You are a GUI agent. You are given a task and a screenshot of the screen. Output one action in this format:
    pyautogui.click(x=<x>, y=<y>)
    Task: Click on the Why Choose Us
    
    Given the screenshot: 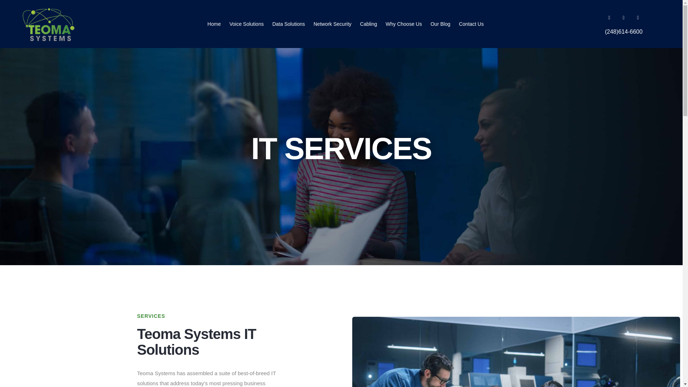 What is the action you would take?
    pyautogui.click(x=403, y=24)
    